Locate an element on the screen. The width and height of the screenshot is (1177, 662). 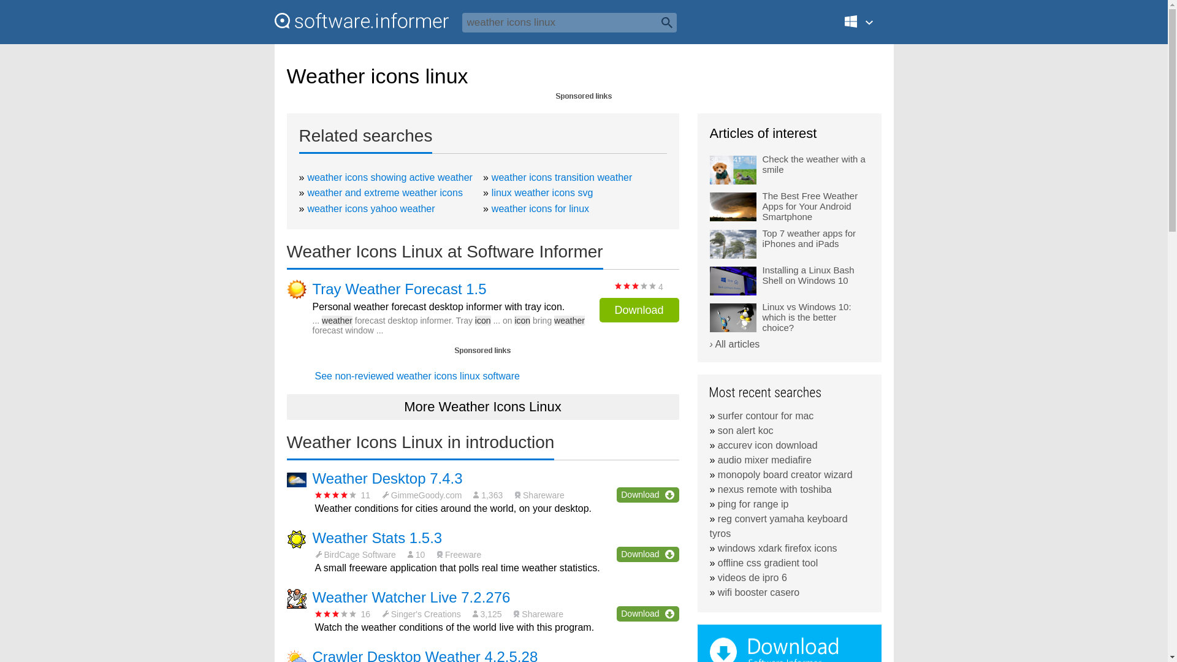
Download is located at coordinates (639, 310).